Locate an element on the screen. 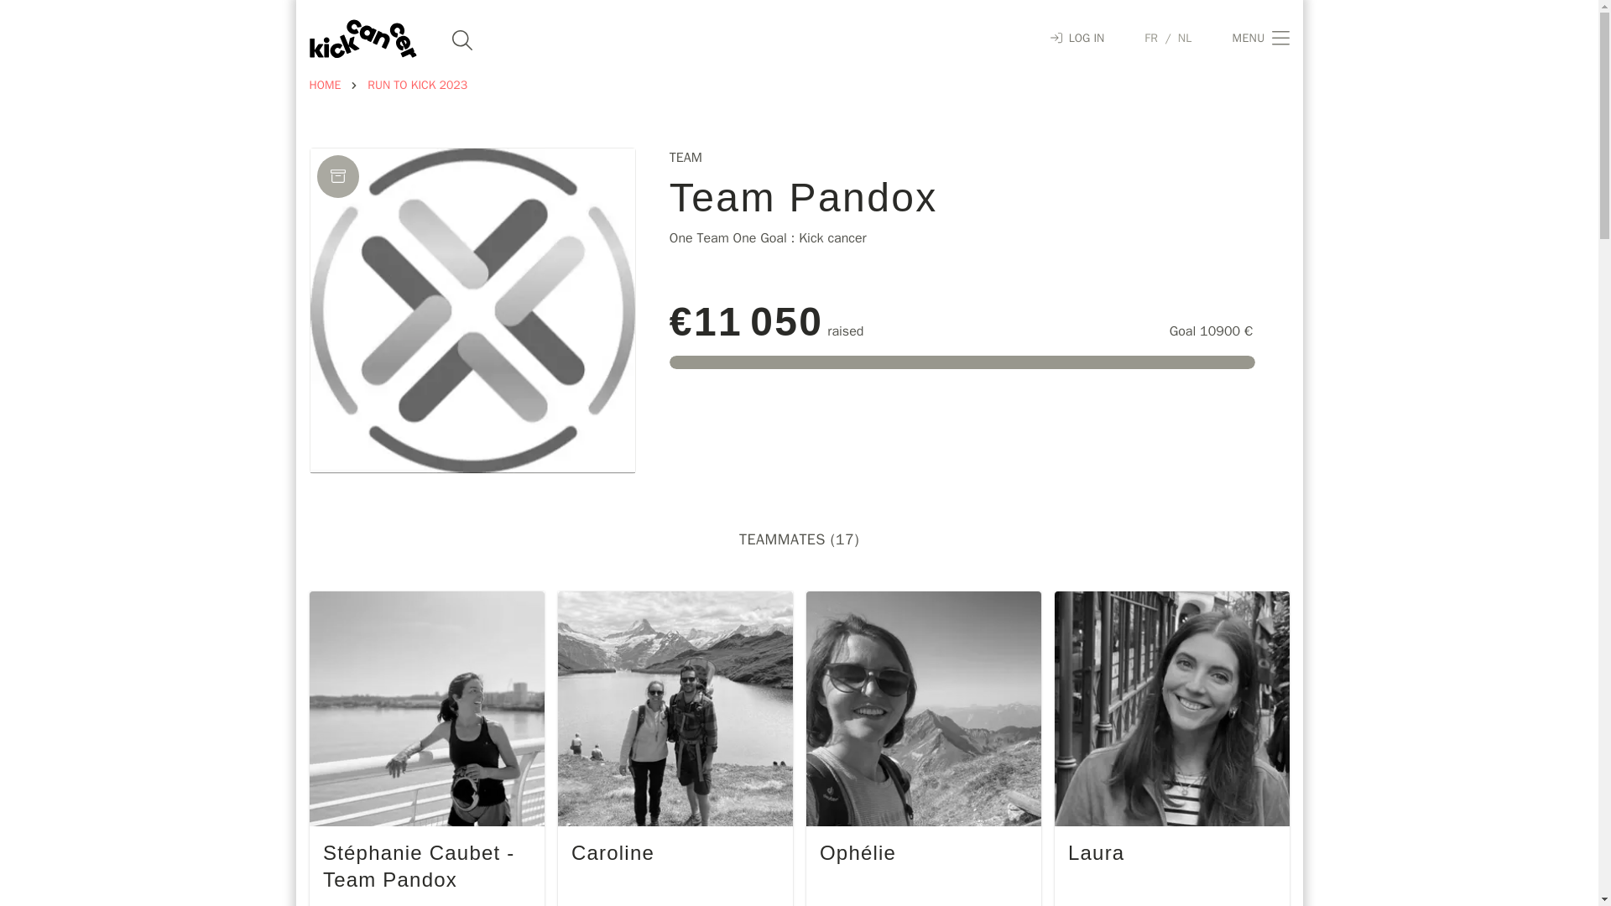 This screenshot has width=1611, height=906. RUN TO KICK 2023 is located at coordinates (416, 86).